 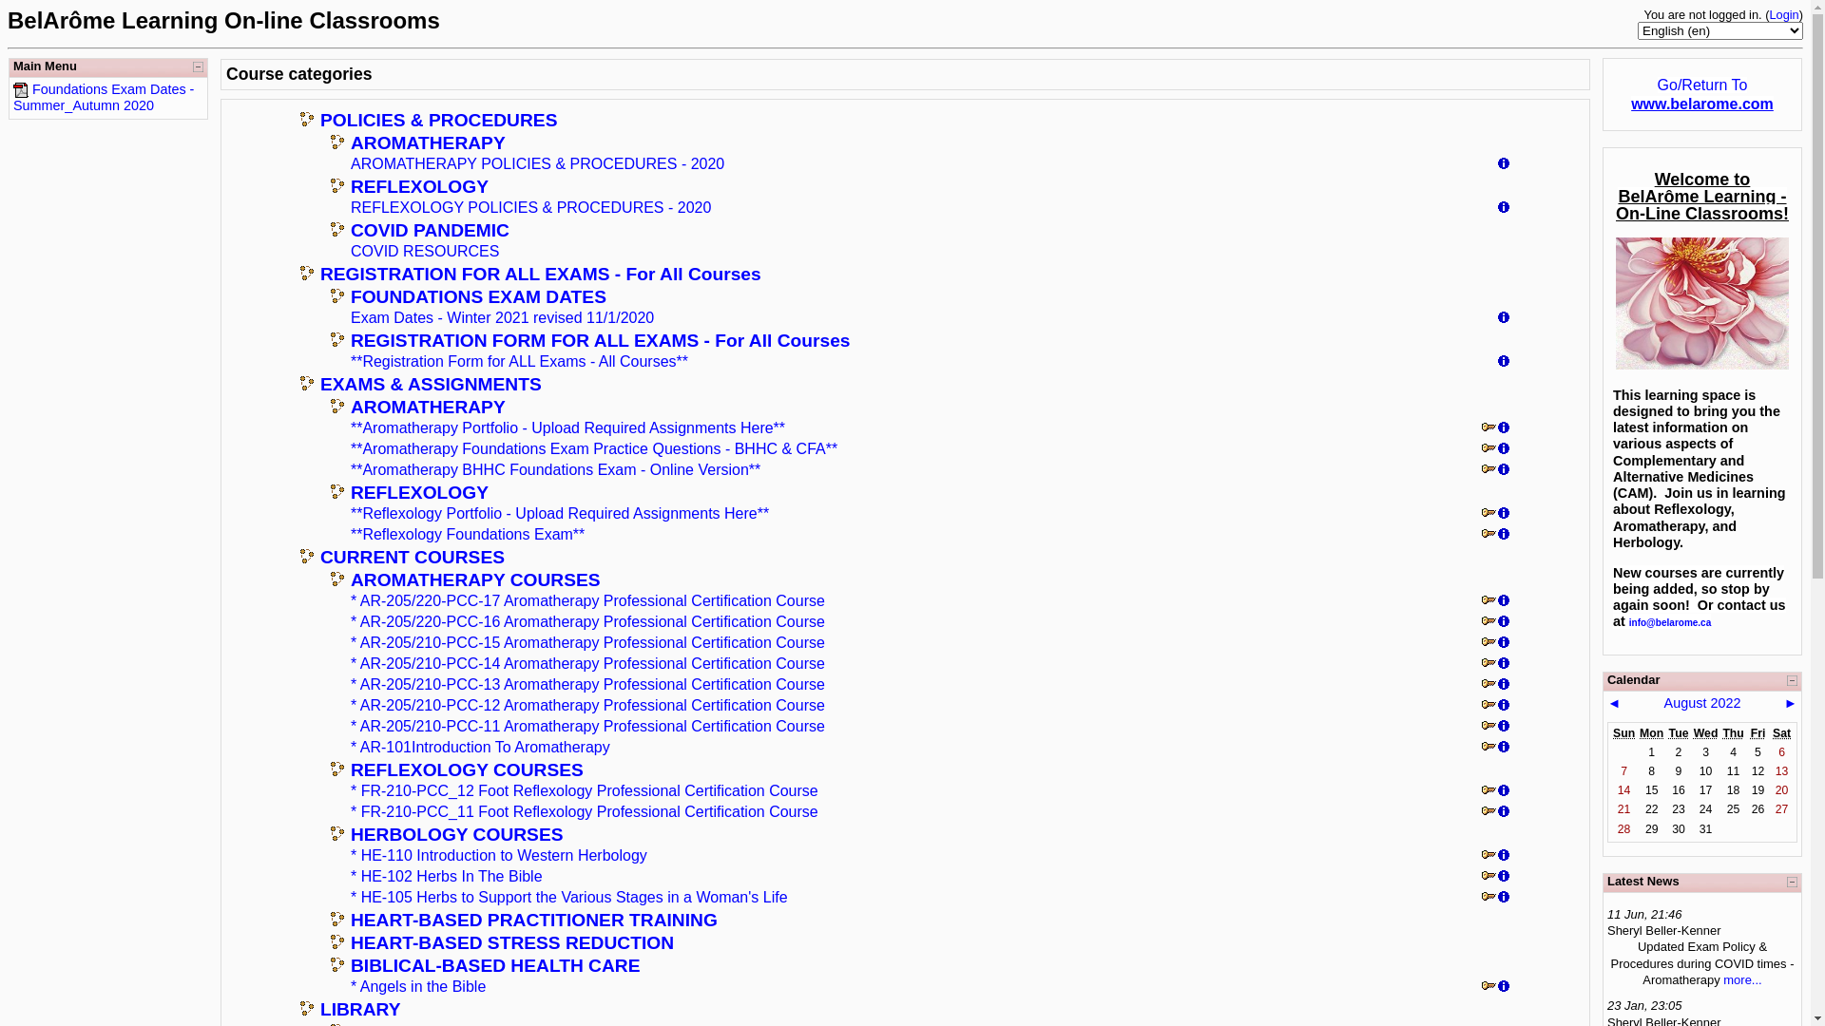 I want to click on Go/Return To
www.belarome.com, so click(x=1702, y=94).